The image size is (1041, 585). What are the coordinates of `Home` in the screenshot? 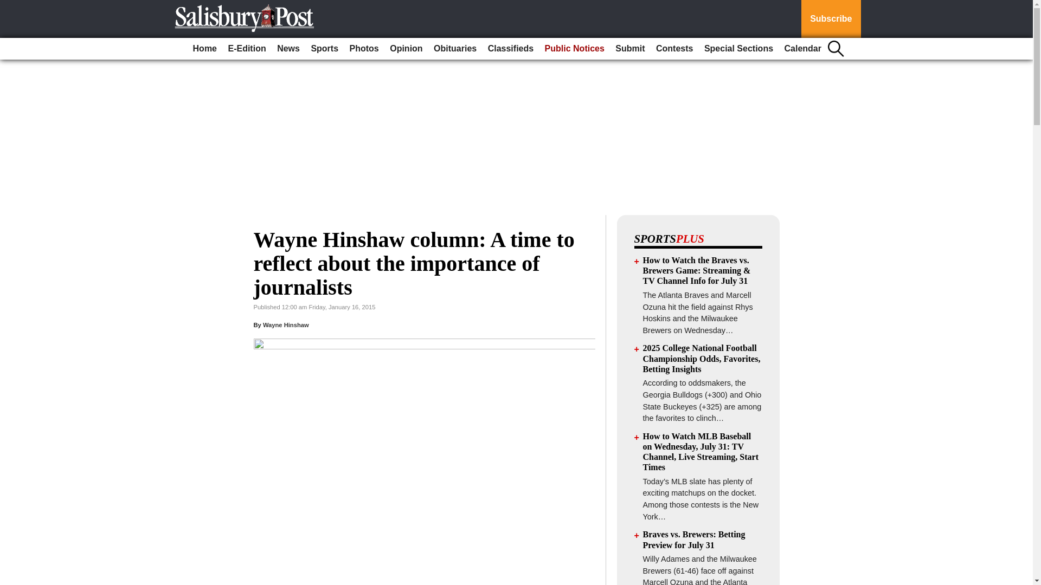 It's located at (204, 49).